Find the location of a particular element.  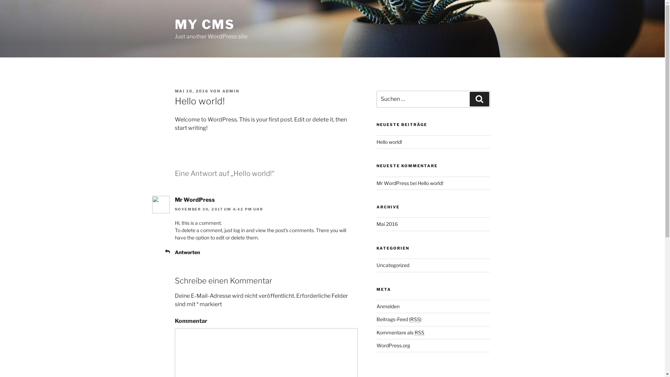

Zum Inhalt springen is located at coordinates (0, 0).